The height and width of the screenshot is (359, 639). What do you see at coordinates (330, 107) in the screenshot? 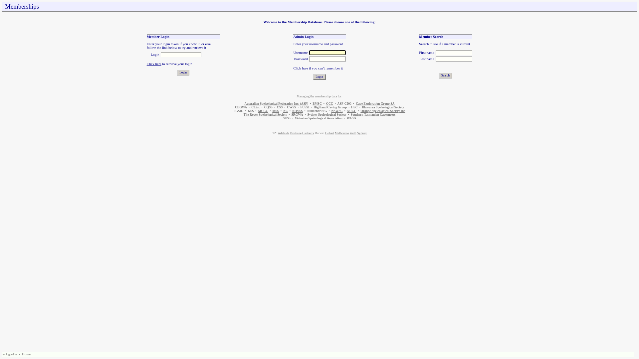
I see `Highland Caving Group` at bounding box center [330, 107].